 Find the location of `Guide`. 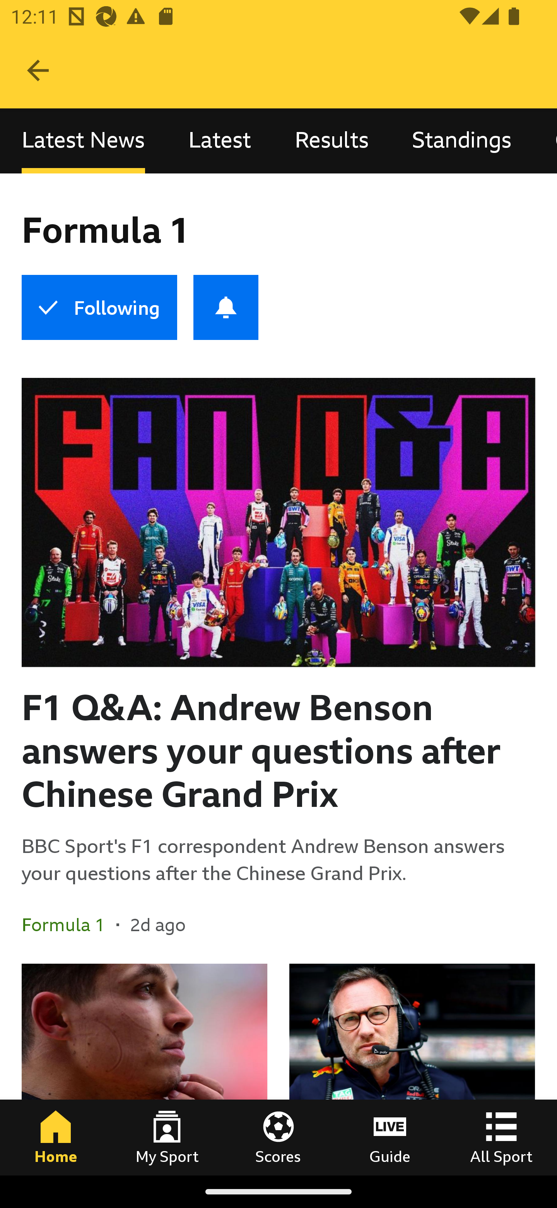

Guide is located at coordinates (390, 1137).